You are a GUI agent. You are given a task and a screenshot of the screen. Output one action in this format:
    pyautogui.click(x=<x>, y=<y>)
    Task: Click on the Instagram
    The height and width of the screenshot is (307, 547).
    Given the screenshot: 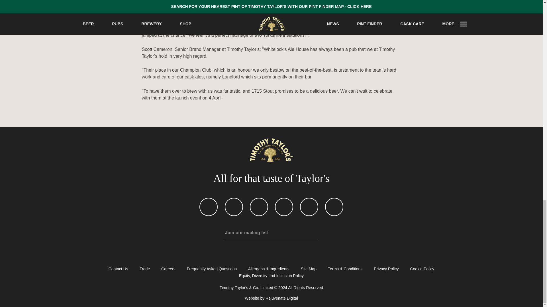 What is the action you would take?
    pyautogui.click(x=309, y=208)
    